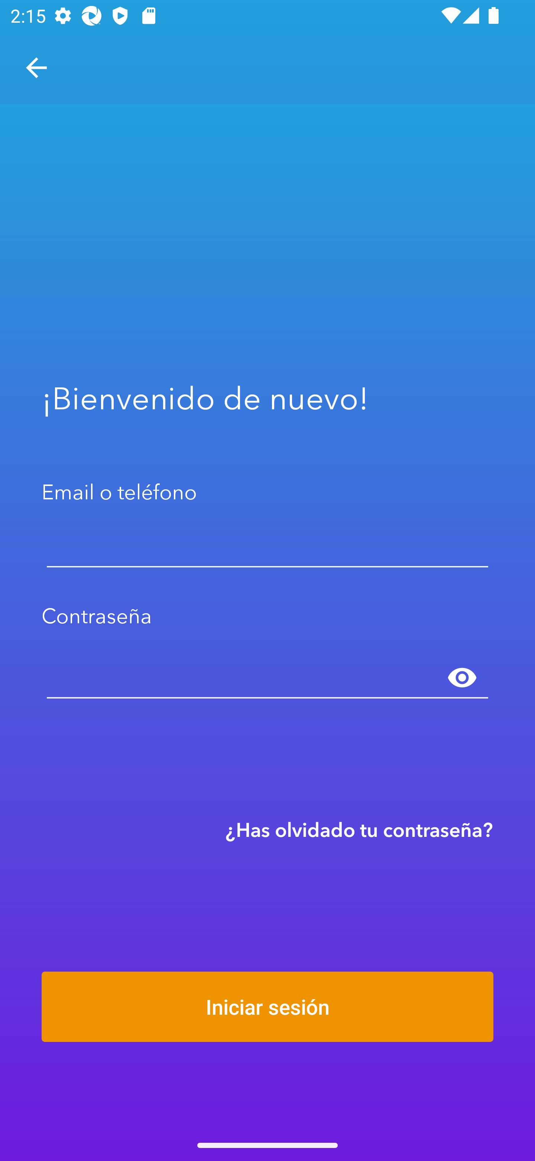 The image size is (535, 1161). I want to click on Mostrar contraseña, so click(462, 678).